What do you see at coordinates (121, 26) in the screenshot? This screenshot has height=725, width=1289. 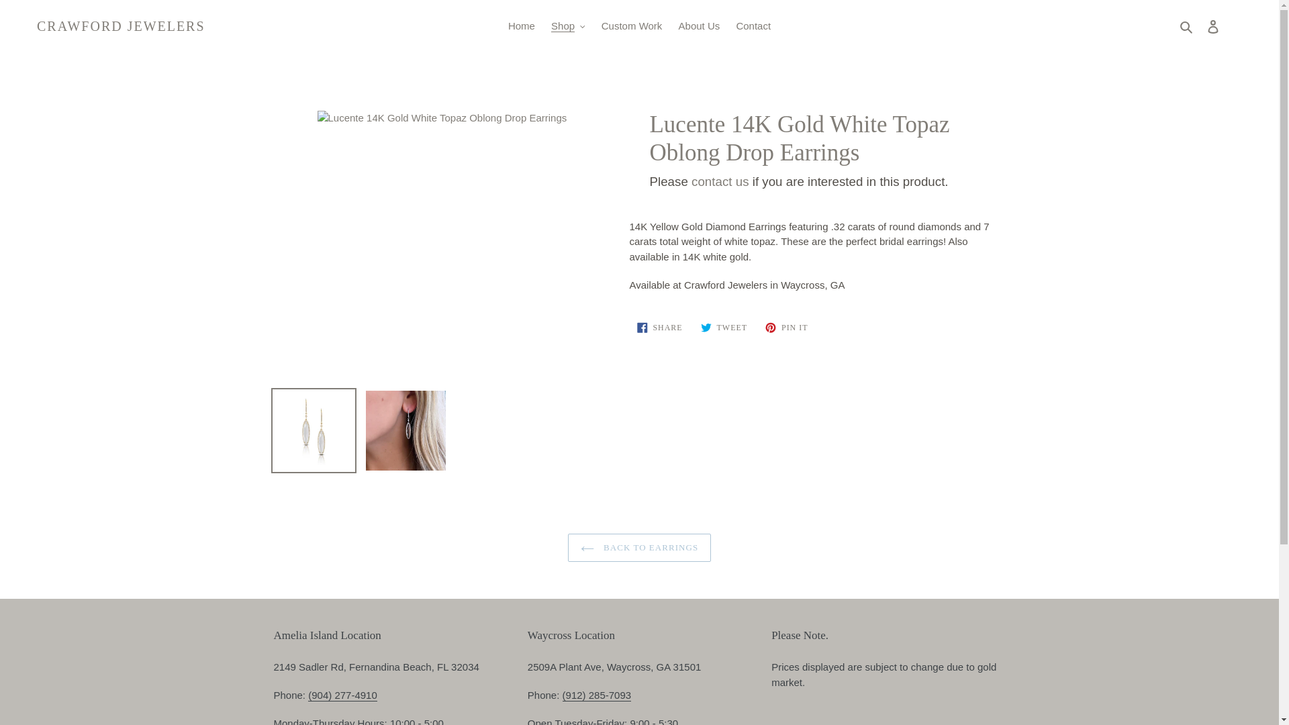 I see `CRAWFORD JEWELERS` at bounding box center [121, 26].